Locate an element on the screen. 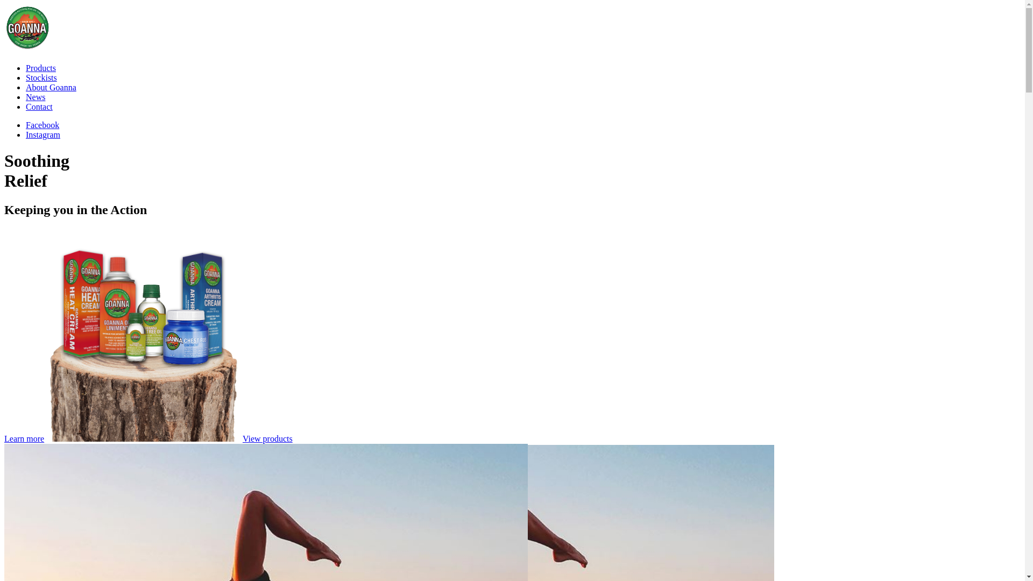 This screenshot has width=1033, height=581. Learn more is located at coordinates (24, 439).